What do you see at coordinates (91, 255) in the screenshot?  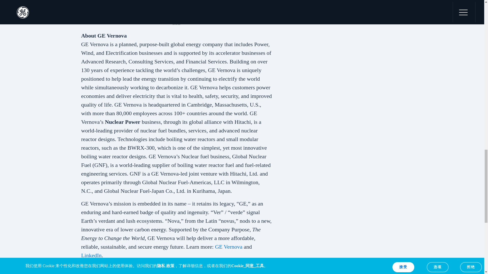 I see `LinkedIn` at bounding box center [91, 255].